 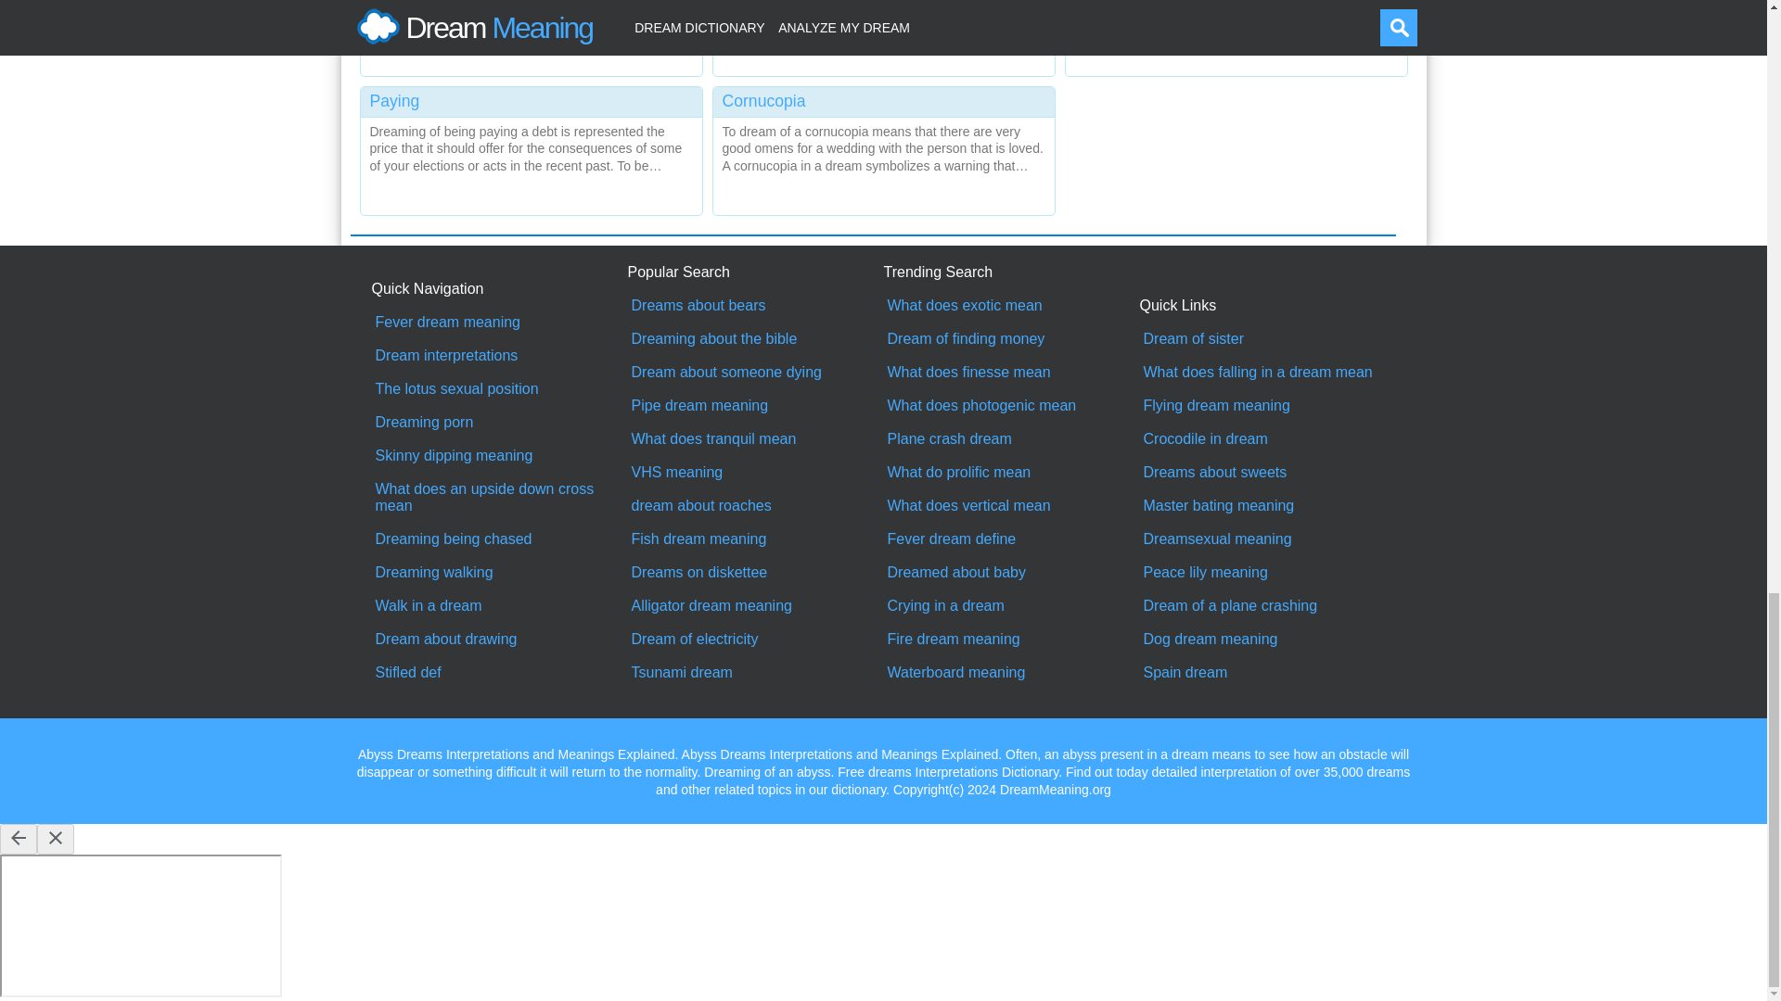 I want to click on Walk in a dream, so click(x=499, y=606).